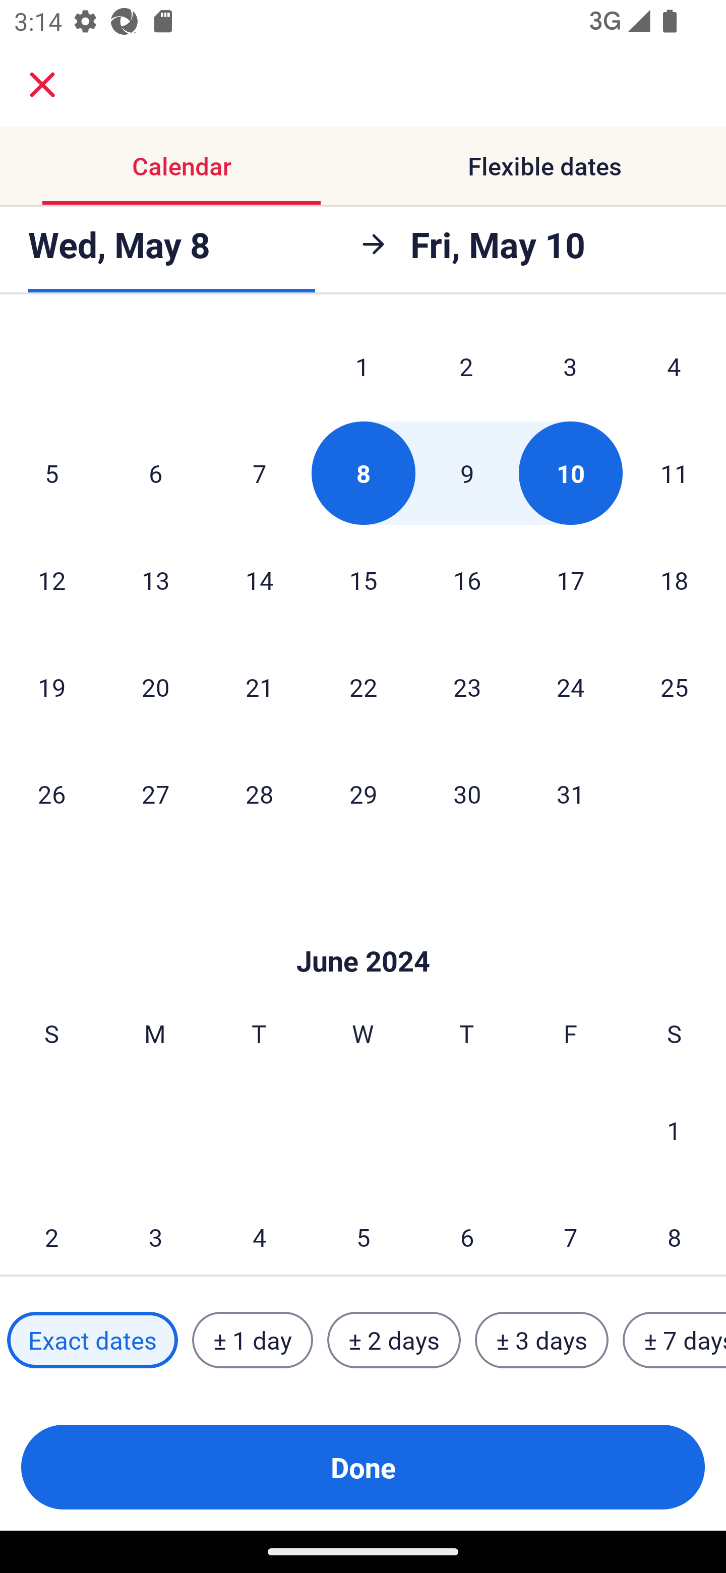 The image size is (726, 1573). Describe the element at coordinates (675, 687) in the screenshot. I see `25 Saturday, May 25, 2024` at that location.